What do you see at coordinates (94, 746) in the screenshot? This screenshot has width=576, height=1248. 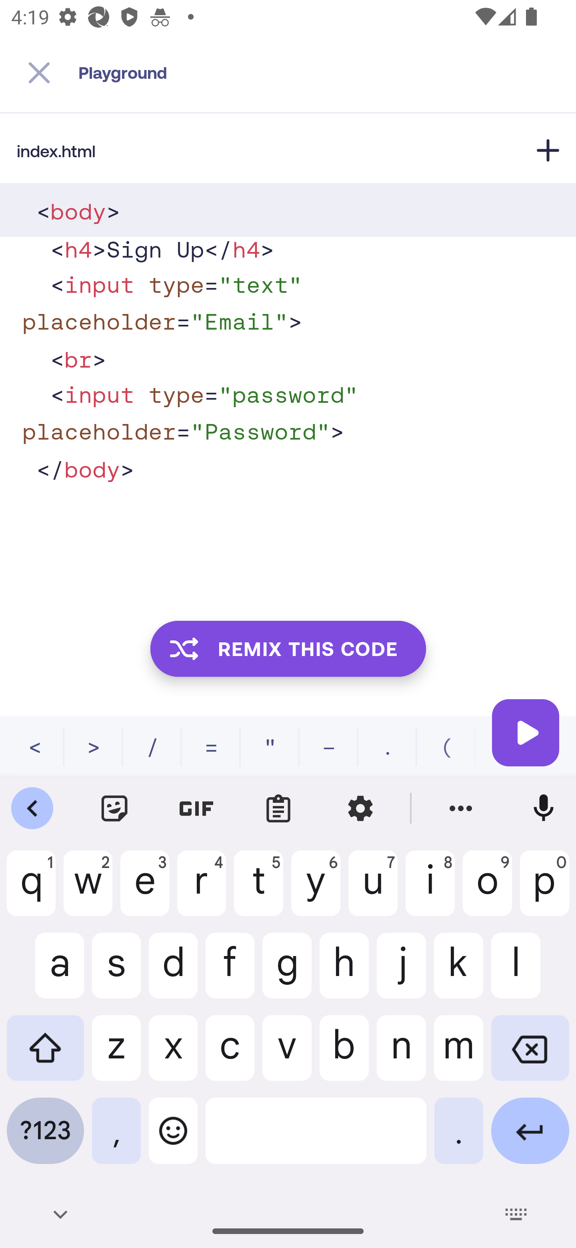 I see `>` at bounding box center [94, 746].